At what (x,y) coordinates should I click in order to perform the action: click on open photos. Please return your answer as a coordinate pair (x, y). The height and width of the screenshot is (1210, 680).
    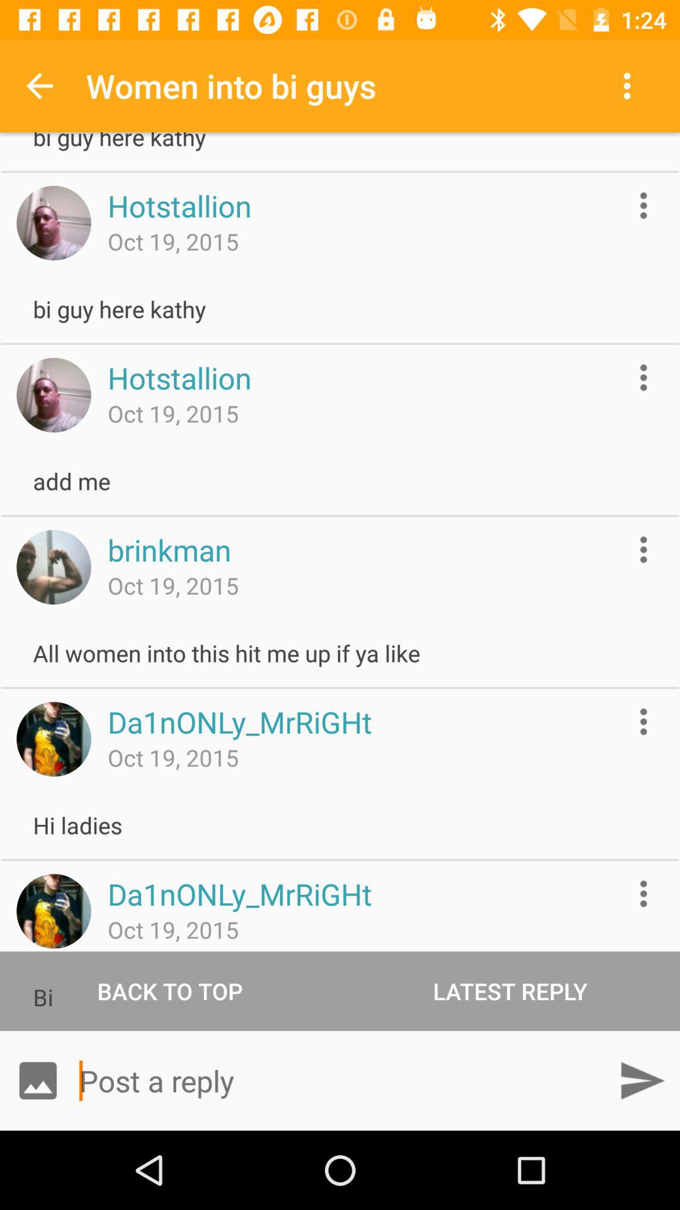
    Looking at the image, I should click on (38, 1080).